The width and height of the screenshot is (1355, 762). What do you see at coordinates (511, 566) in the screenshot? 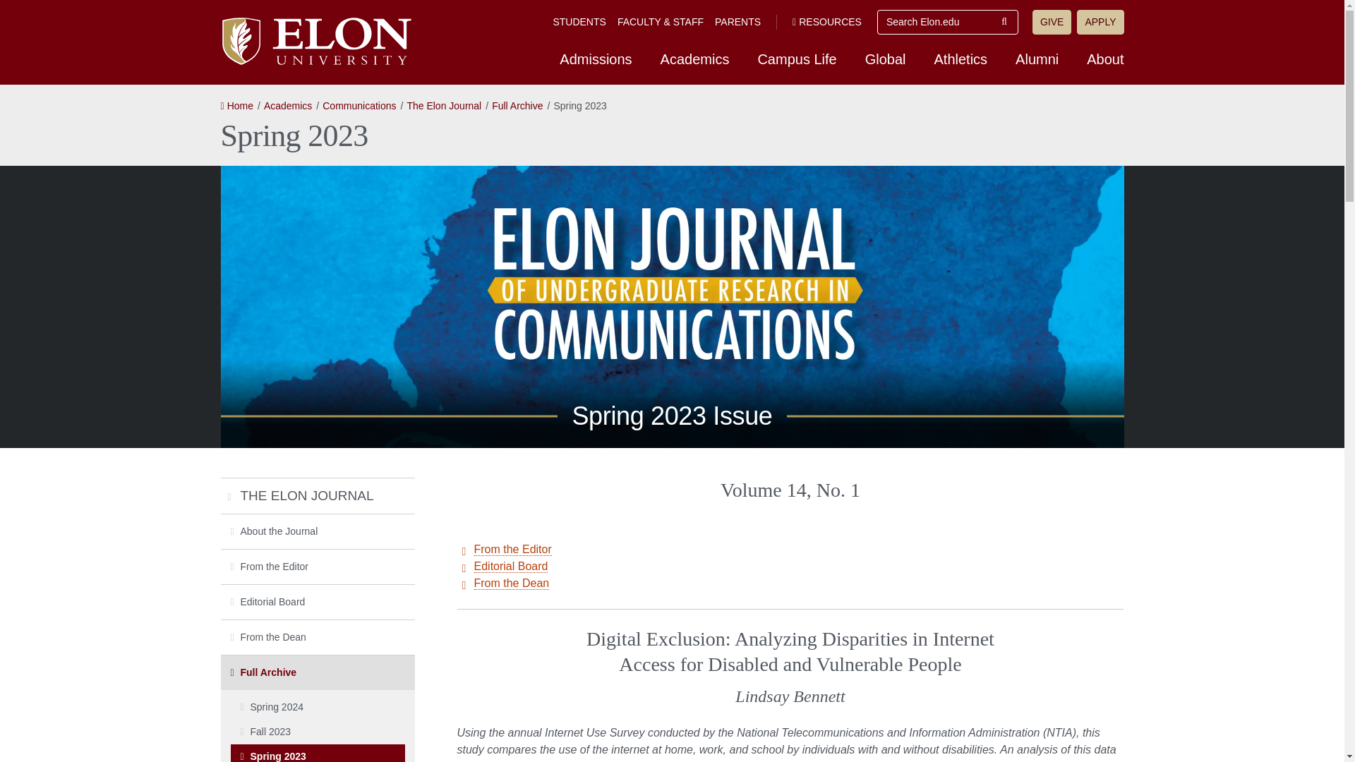
I see `Editorial Board` at bounding box center [511, 566].